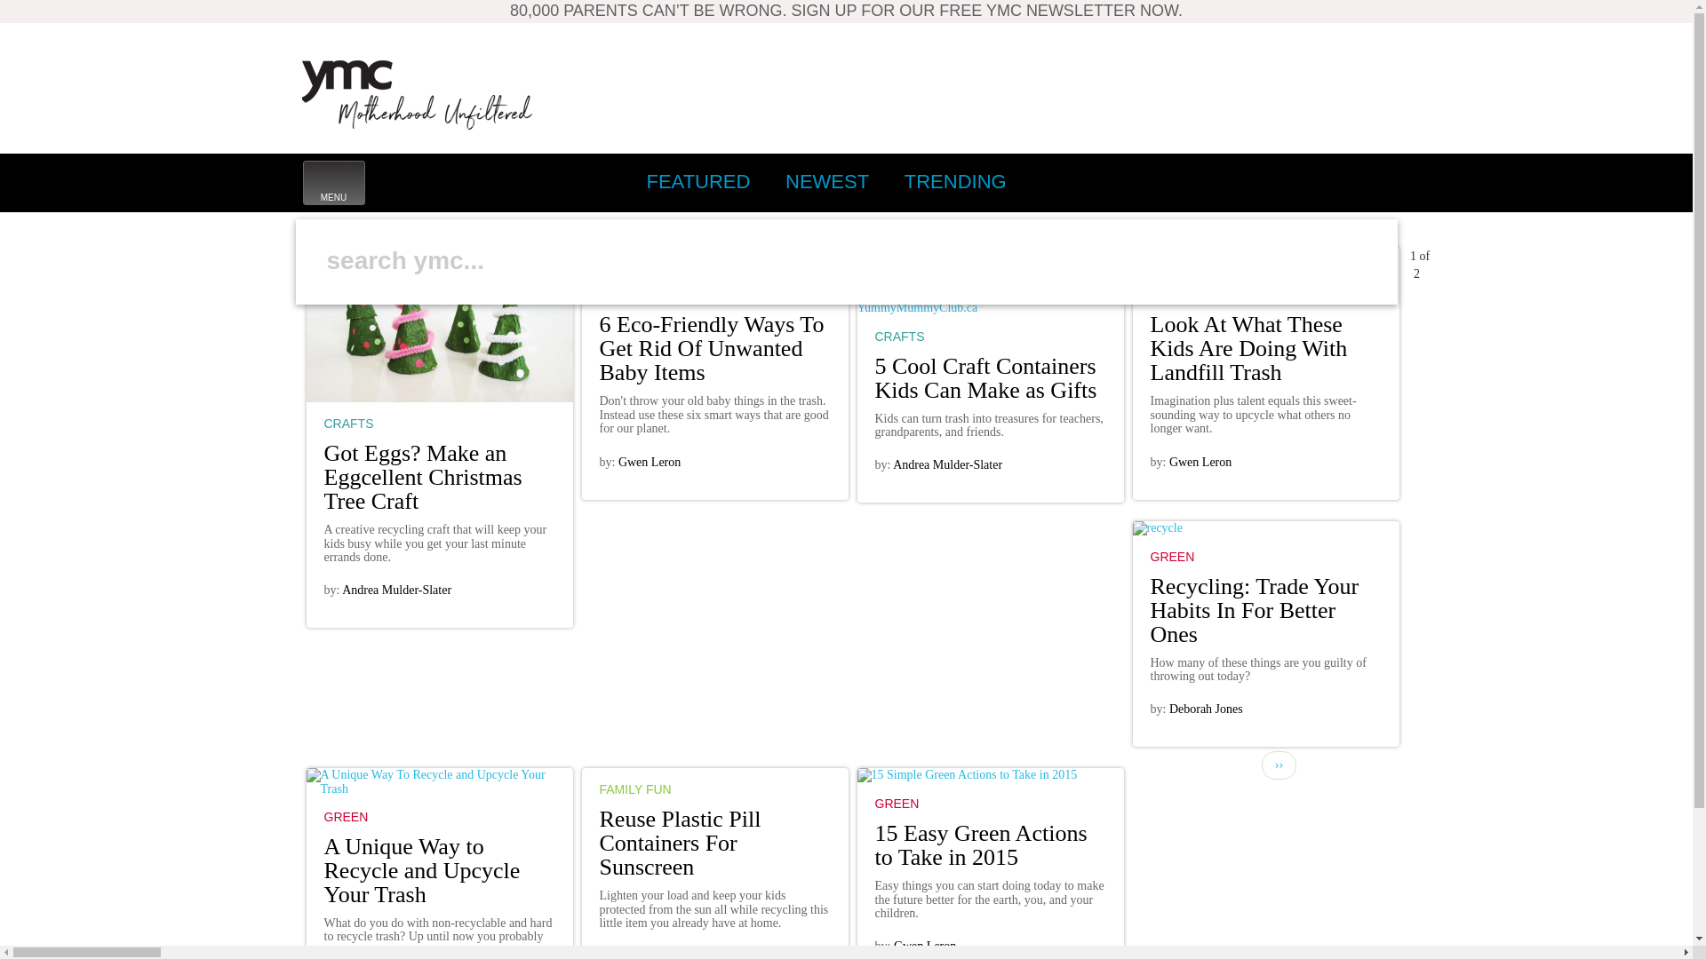 This screenshot has height=959, width=1706. Describe the element at coordinates (1173, 181) in the screenshot. I see `SEARCH` at that location.